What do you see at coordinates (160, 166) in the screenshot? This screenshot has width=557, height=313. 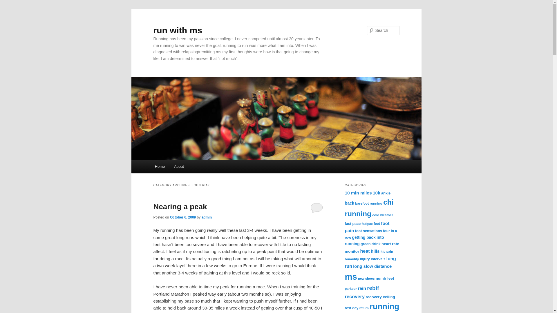 I see `Home` at bounding box center [160, 166].